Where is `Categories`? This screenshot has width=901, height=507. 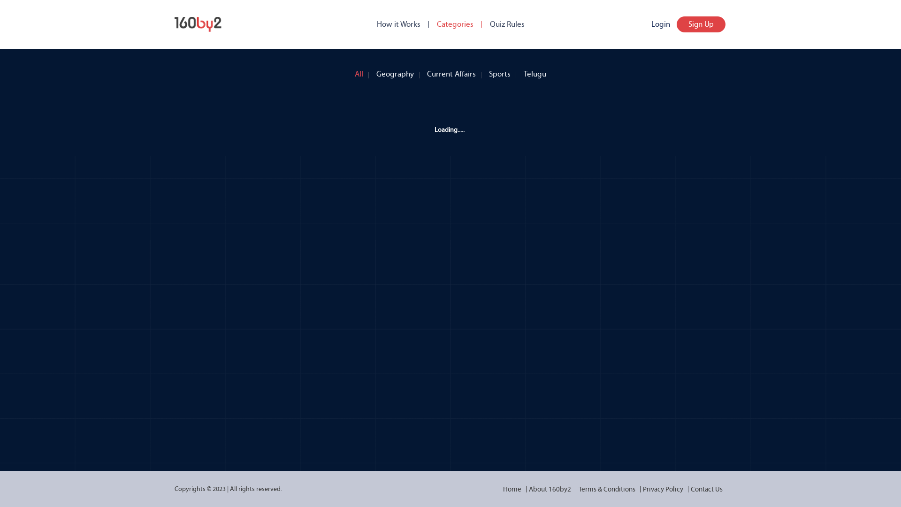 Categories is located at coordinates (455, 24).